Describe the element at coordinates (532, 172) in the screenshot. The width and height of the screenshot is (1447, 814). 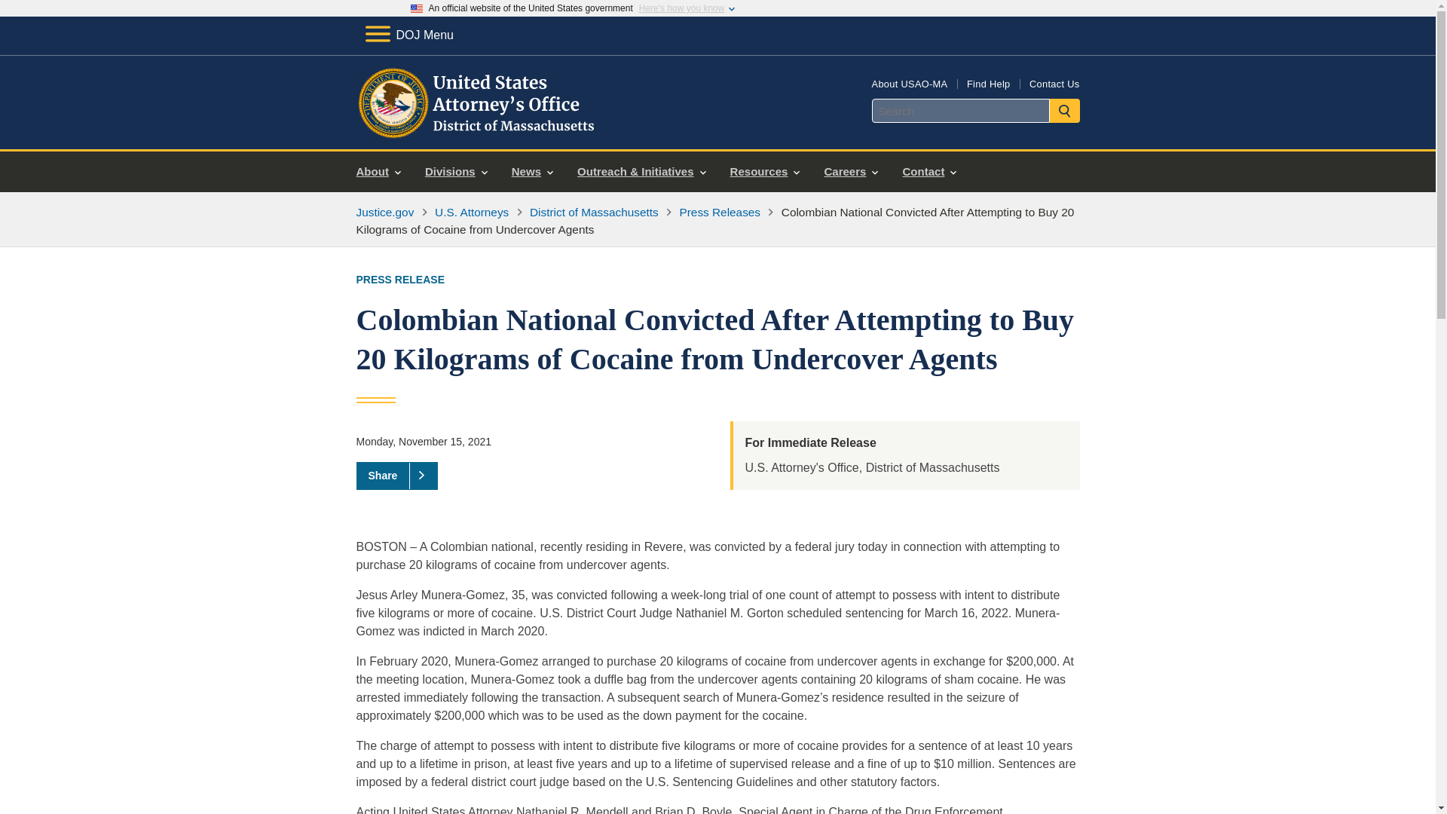
I see `News` at that location.